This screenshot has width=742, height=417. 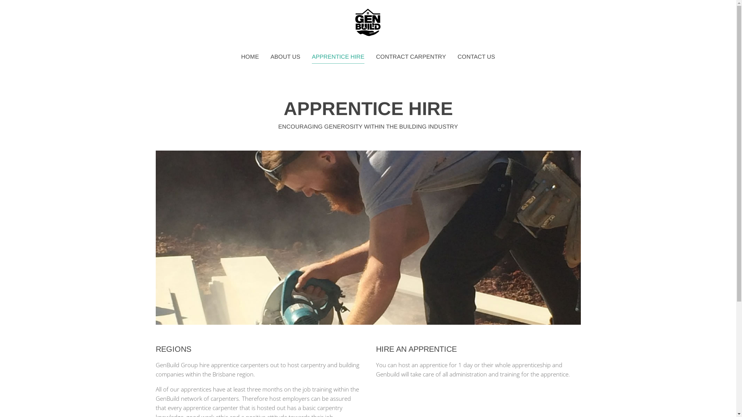 I want to click on CONTRACT CARPENTRY, so click(x=411, y=57).